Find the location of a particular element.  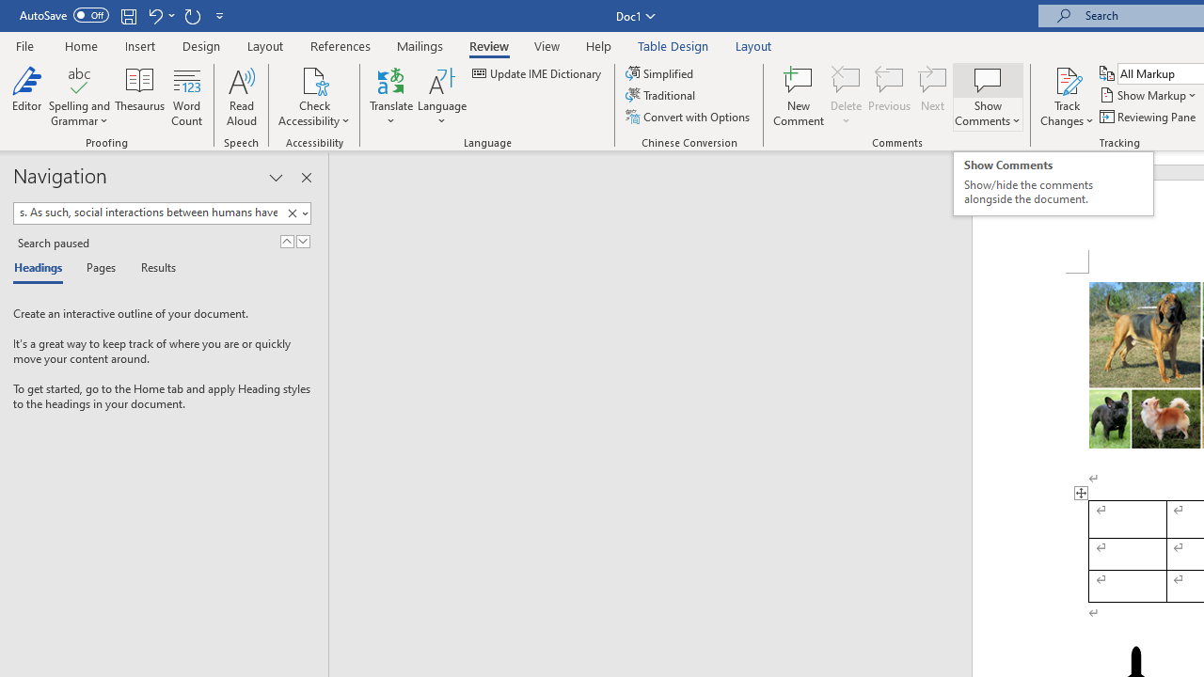

Language is located at coordinates (442, 96).